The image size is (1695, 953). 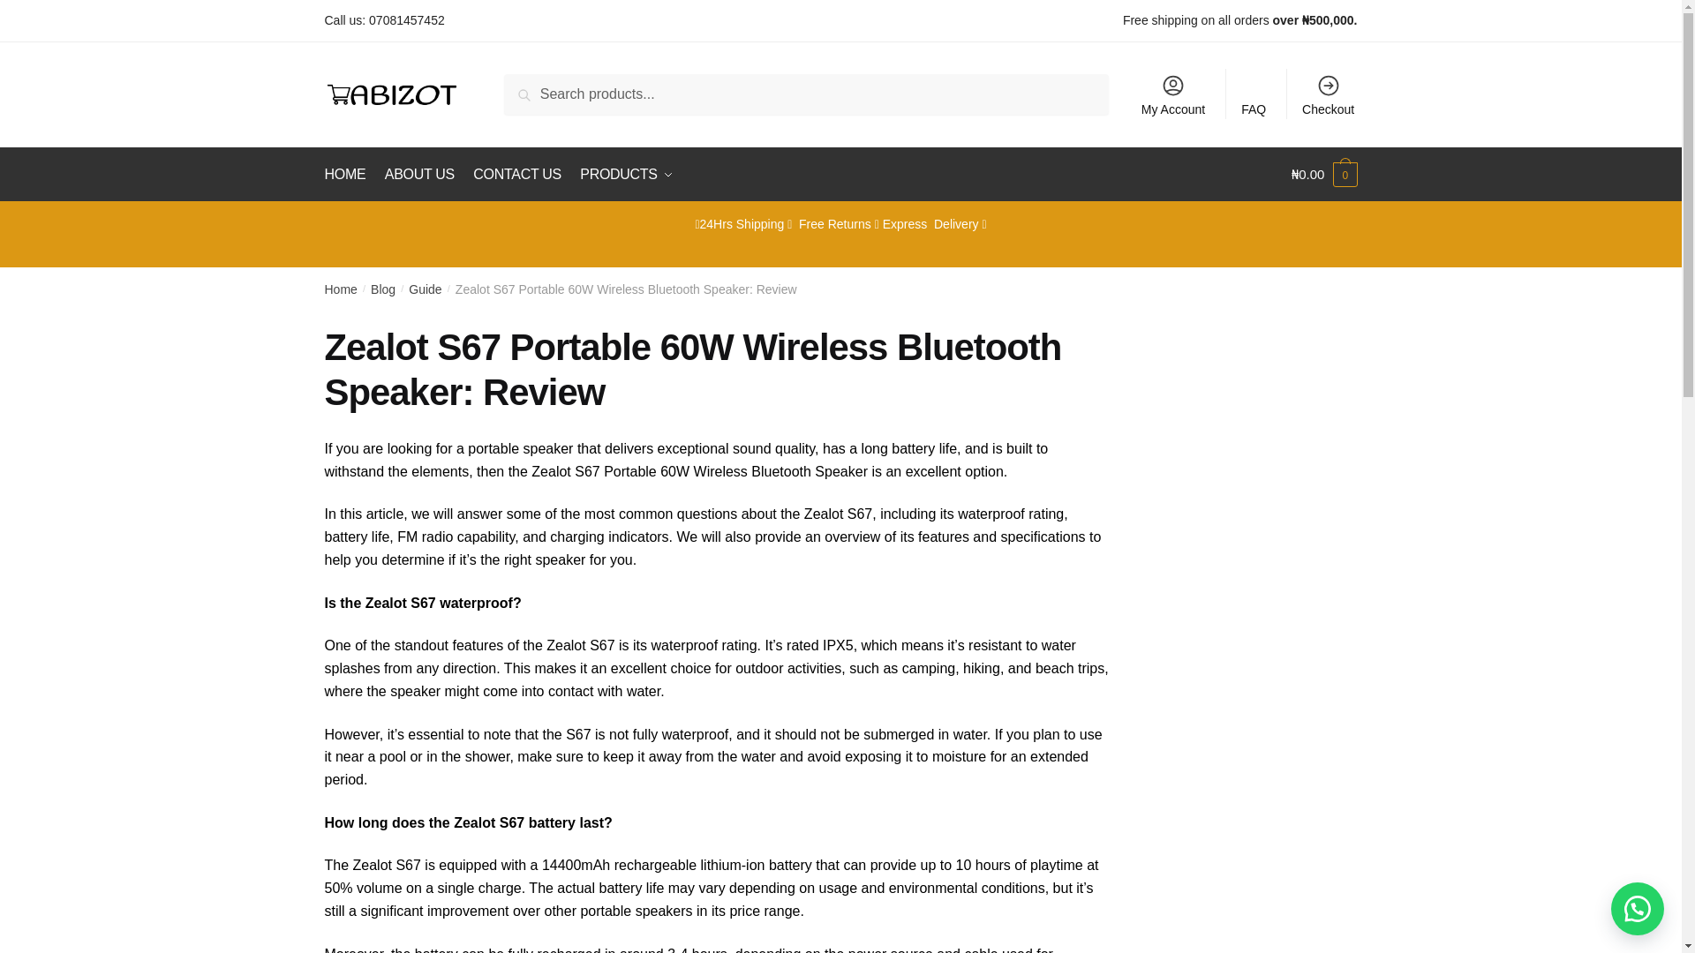 I want to click on CONTACT US, so click(x=517, y=175).